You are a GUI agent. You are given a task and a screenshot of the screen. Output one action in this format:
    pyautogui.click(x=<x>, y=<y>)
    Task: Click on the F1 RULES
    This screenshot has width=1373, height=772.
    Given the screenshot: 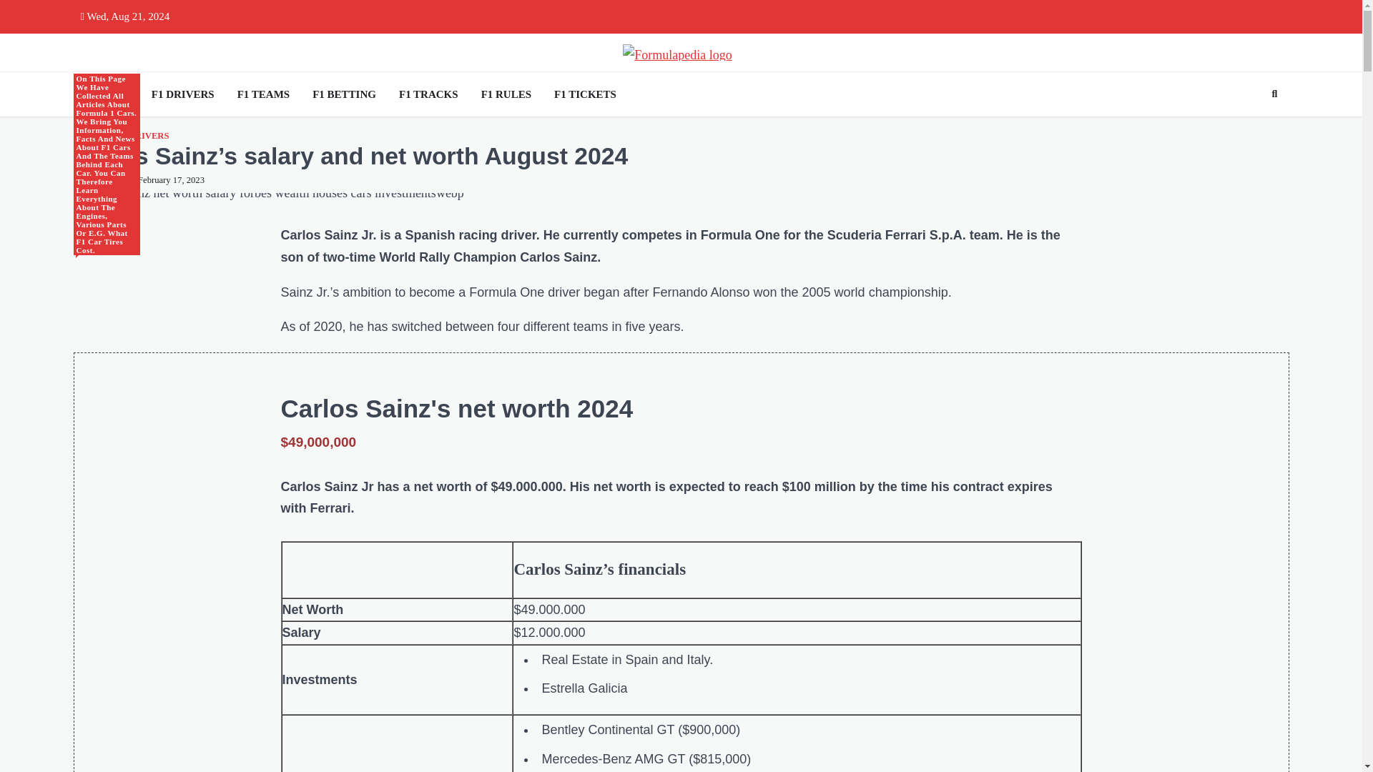 What is the action you would take?
    pyautogui.click(x=506, y=94)
    